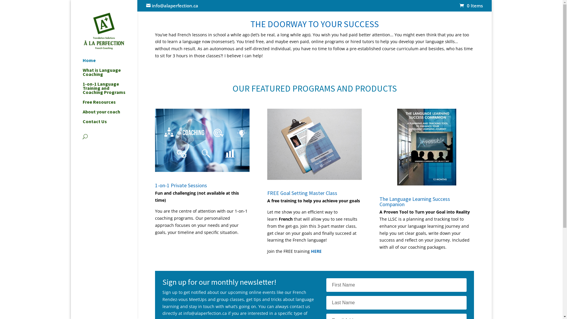 This screenshot has height=319, width=567. What do you see at coordinates (110, 75) in the screenshot?
I see `What is Language Coaching` at bounding box center [110, 75].